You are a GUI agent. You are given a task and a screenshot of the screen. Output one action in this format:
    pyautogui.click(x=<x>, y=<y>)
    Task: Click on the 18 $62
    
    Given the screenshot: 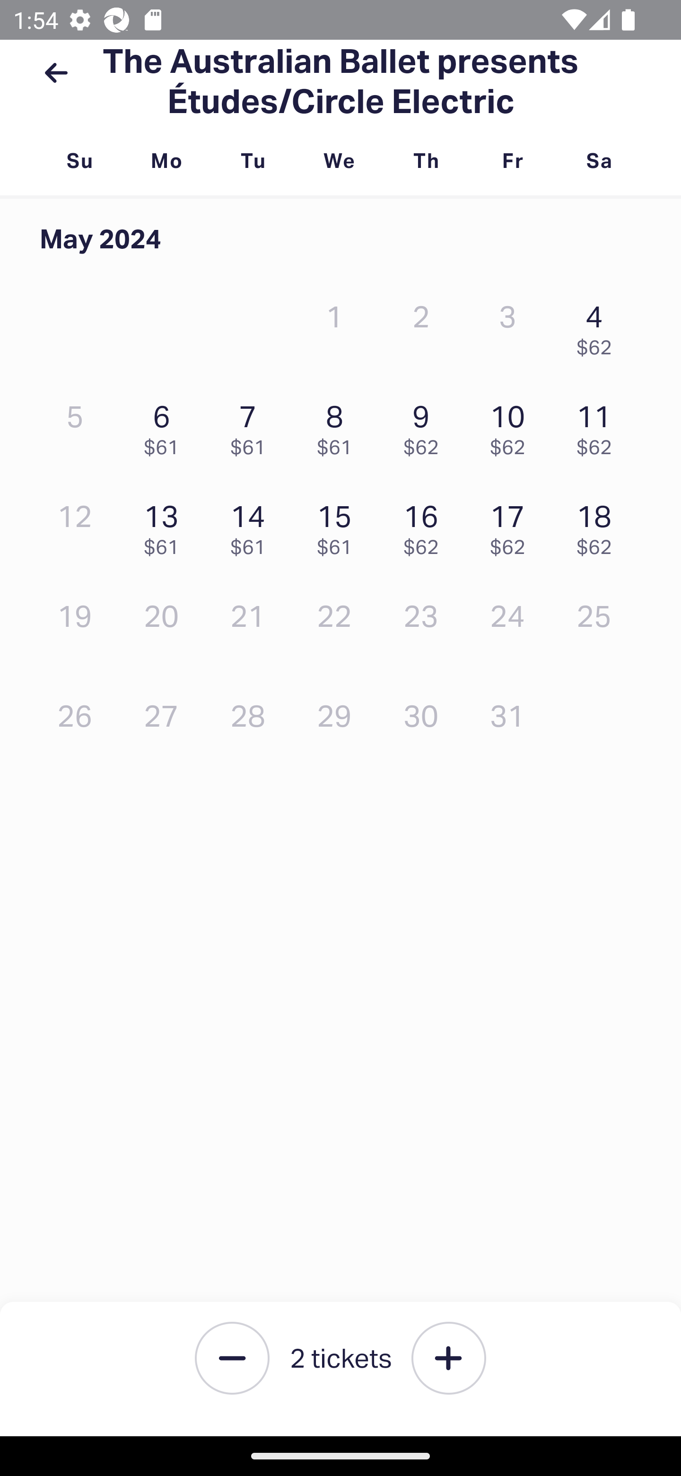 What is the action you would take?
    pyautogui.click(x=599, y=525)
    